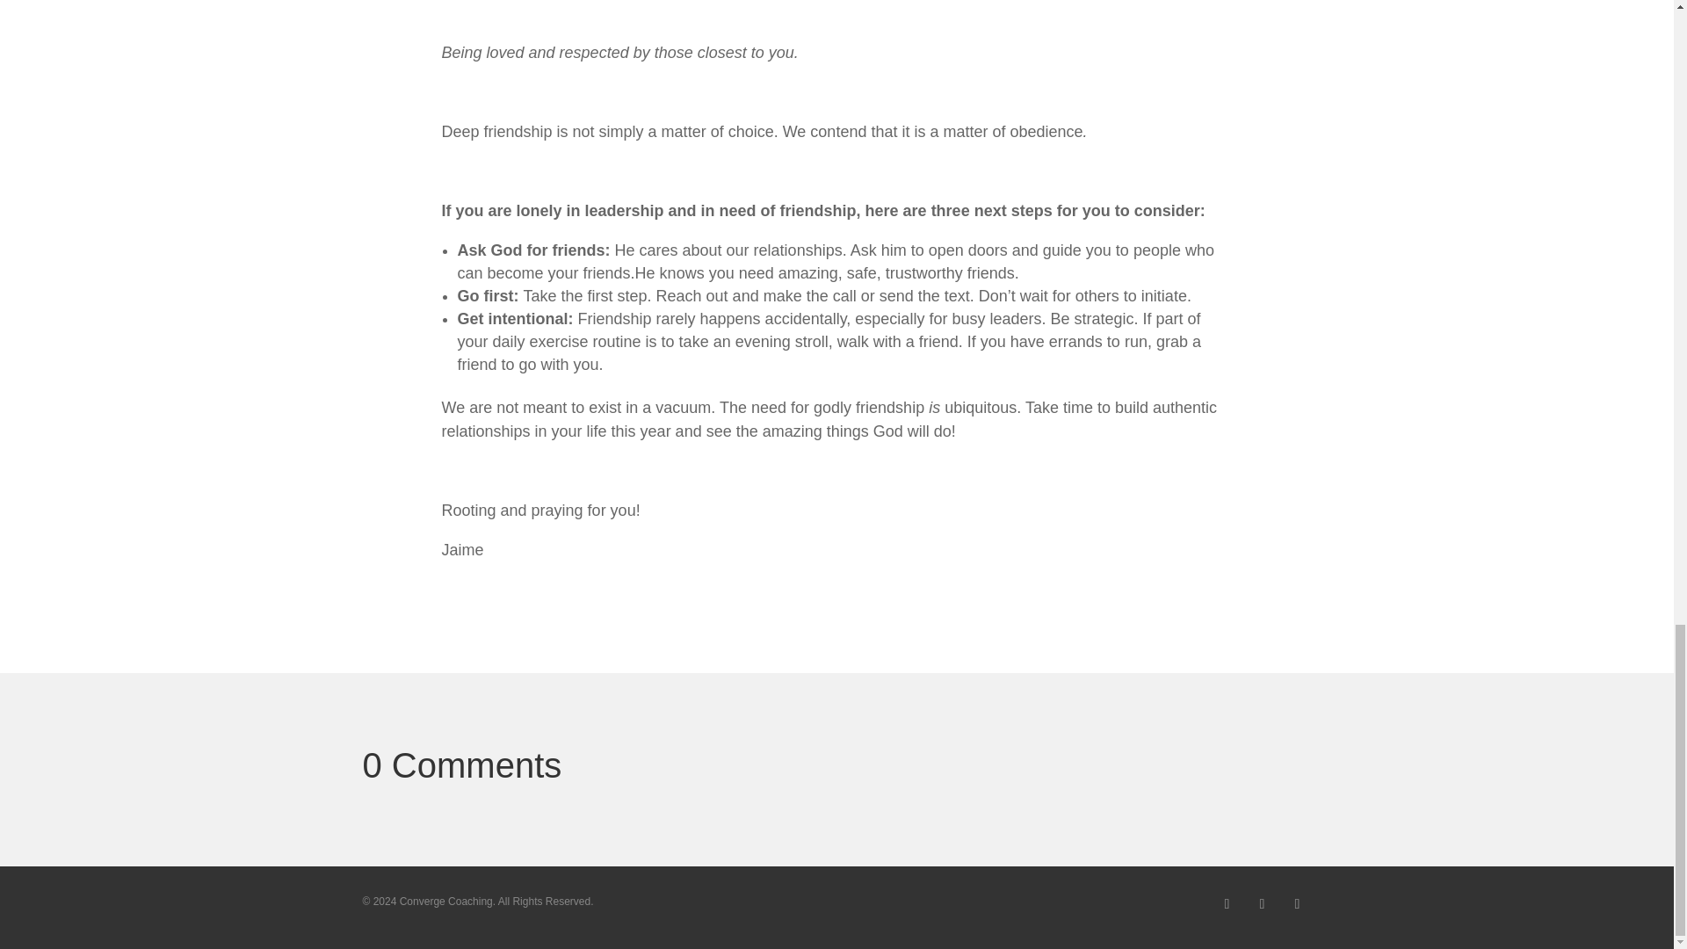  What do you see at coordinates (1227, 904) in the screenshot?
I see `Follow on X` at bounding box center [1227, 904].